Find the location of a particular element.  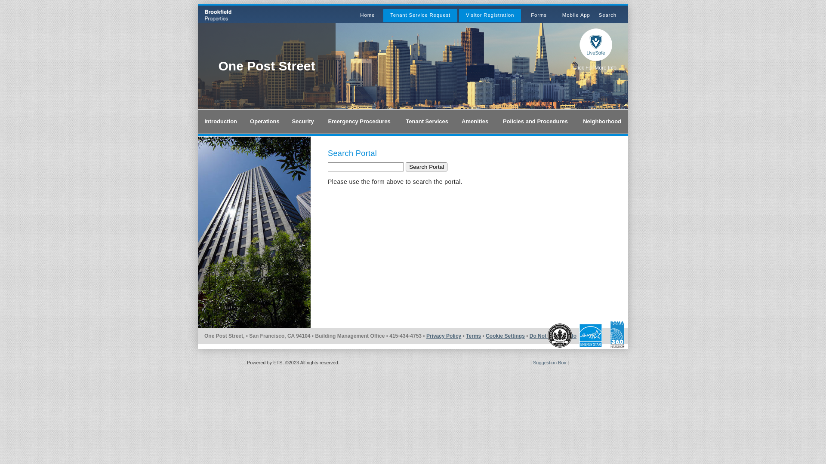

Forms is located at coordinates (539, 15).